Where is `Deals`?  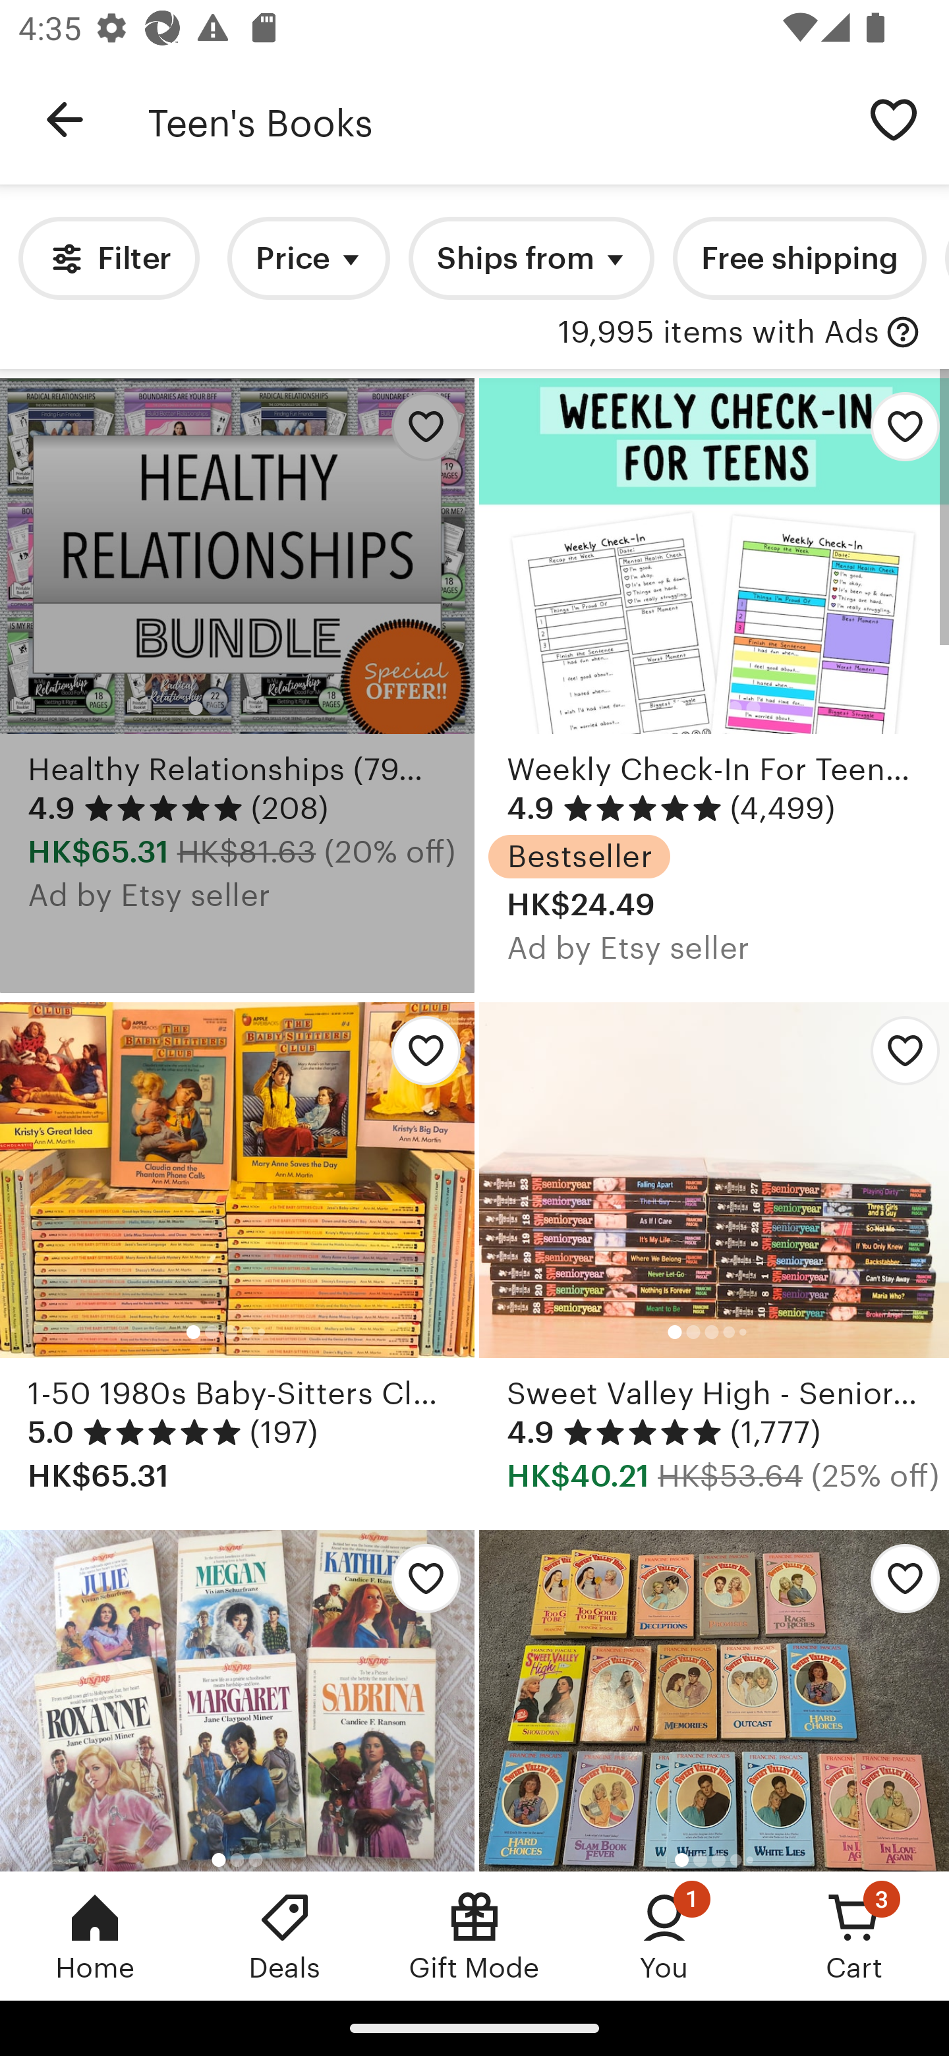 Deals is located at coordinates (285, 1935).